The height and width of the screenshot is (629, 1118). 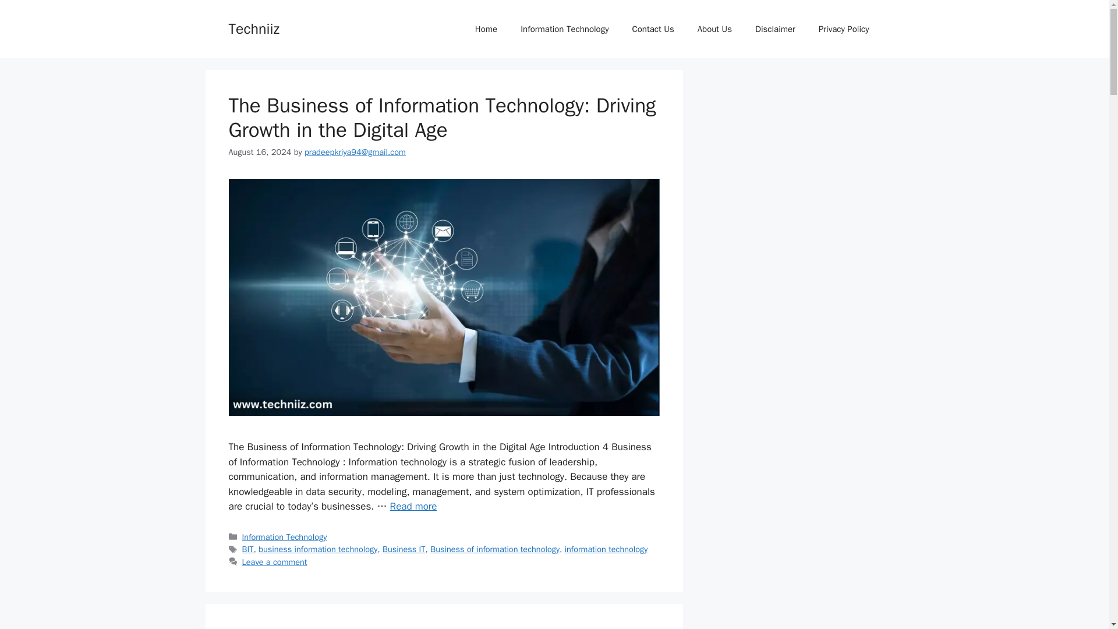 I want to click on Home, so click(x=486, y=29).